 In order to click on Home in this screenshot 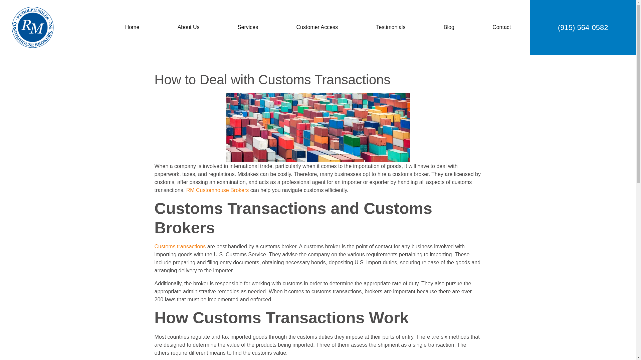, I will do `click(132, 27)`.